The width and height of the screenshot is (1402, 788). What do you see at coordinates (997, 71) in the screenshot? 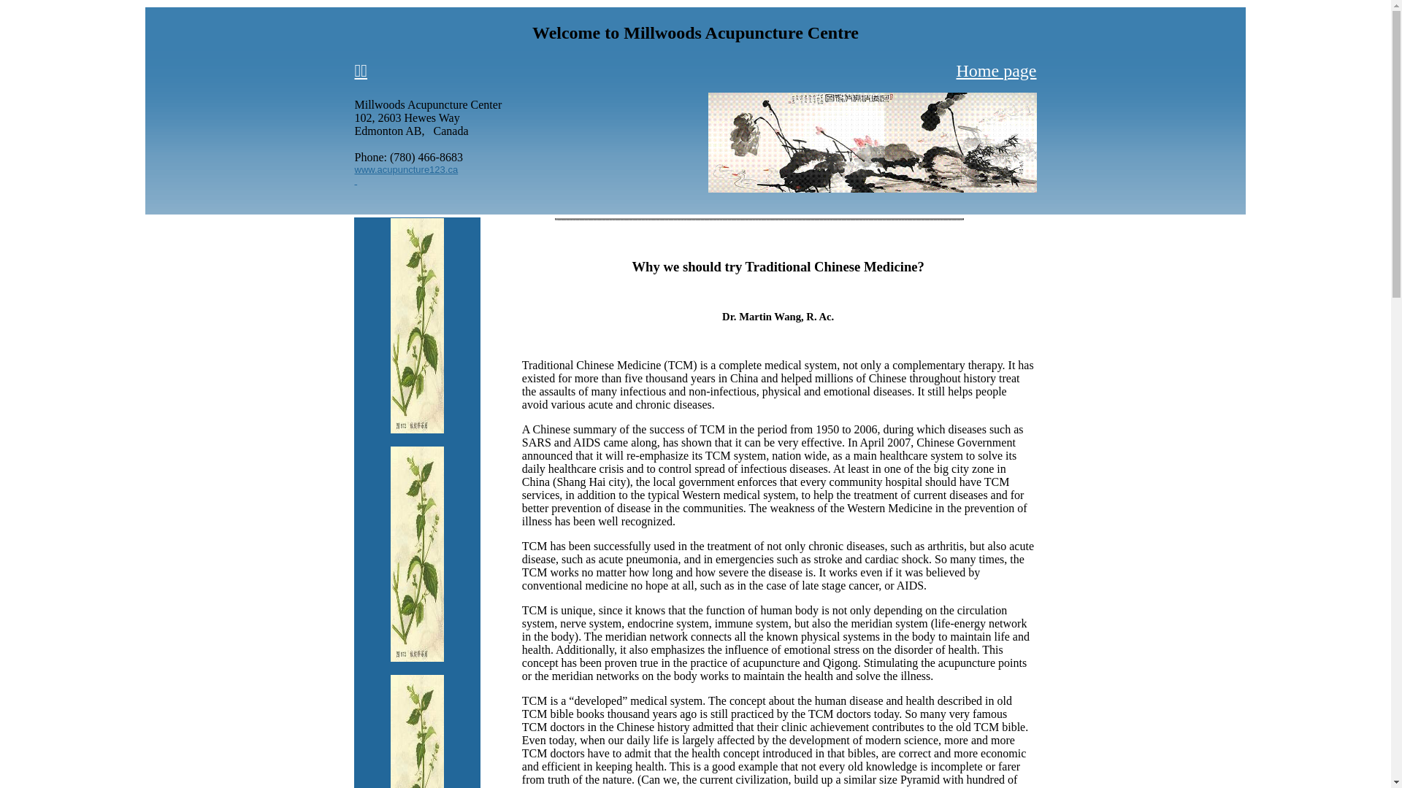
I see `Home page` at bounding box center [997, 71].